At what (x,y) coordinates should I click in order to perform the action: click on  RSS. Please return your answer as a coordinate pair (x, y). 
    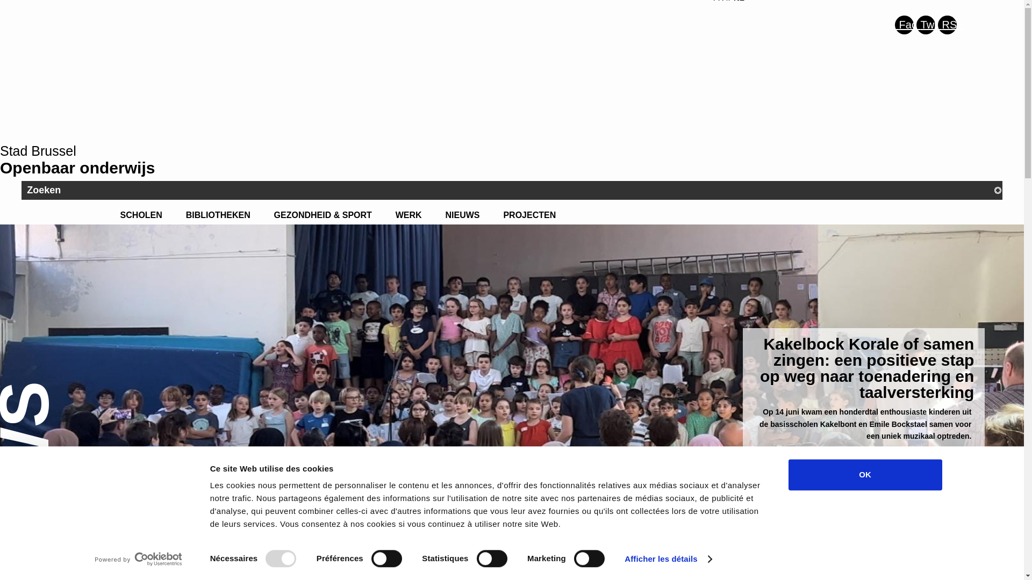
    Looking at the image, I should click on (947, 25).